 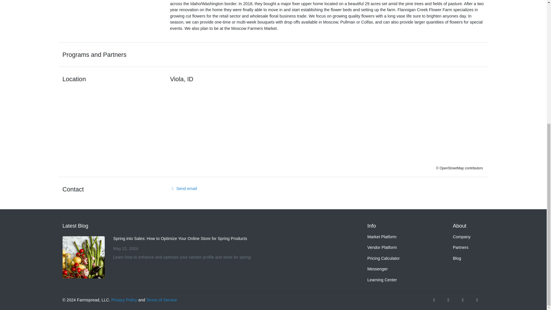 I want to click on Vendor Platform, so click(x=399, y=247).